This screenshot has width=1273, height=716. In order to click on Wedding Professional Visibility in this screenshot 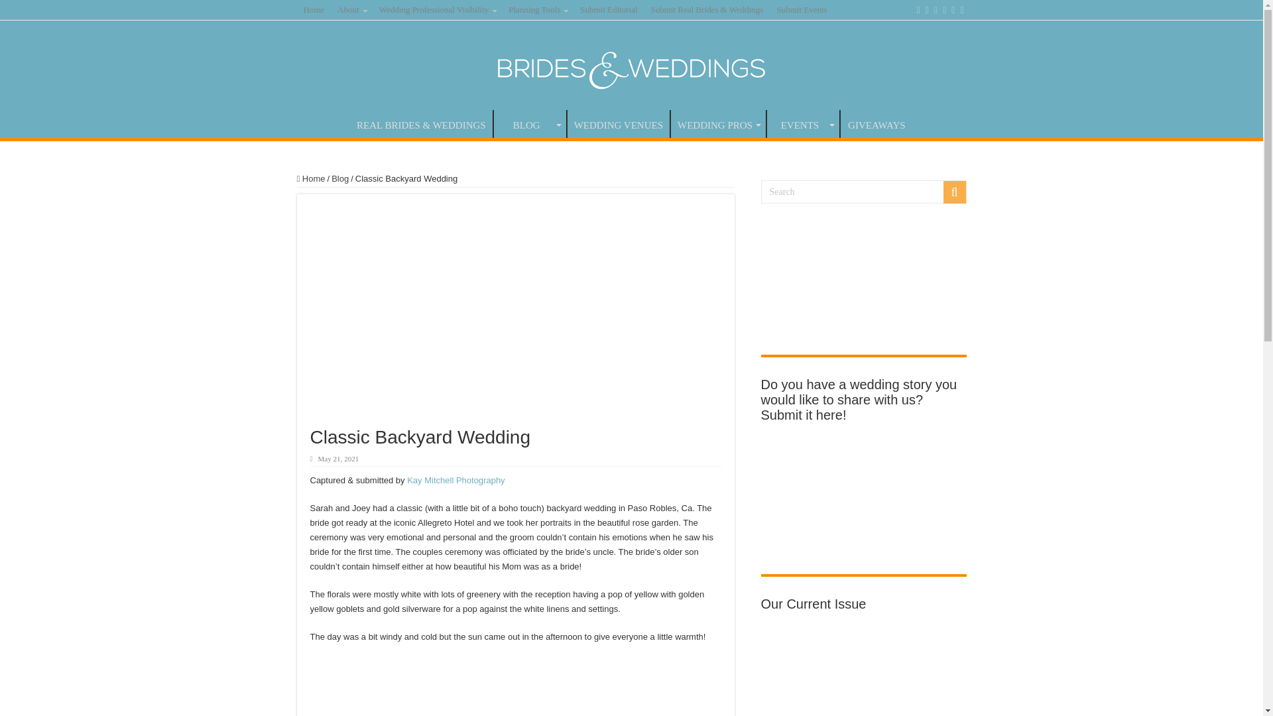, I will do `click(437, 10)`.